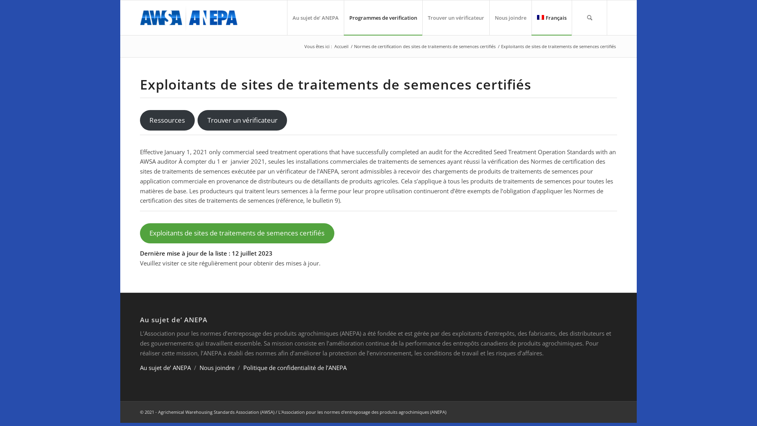 The width and height of the screenshot is (757, 426). What do you see at coordinates (167, 120) in the screenshot?
I see `Ressources` at bounding box center [167, 120].